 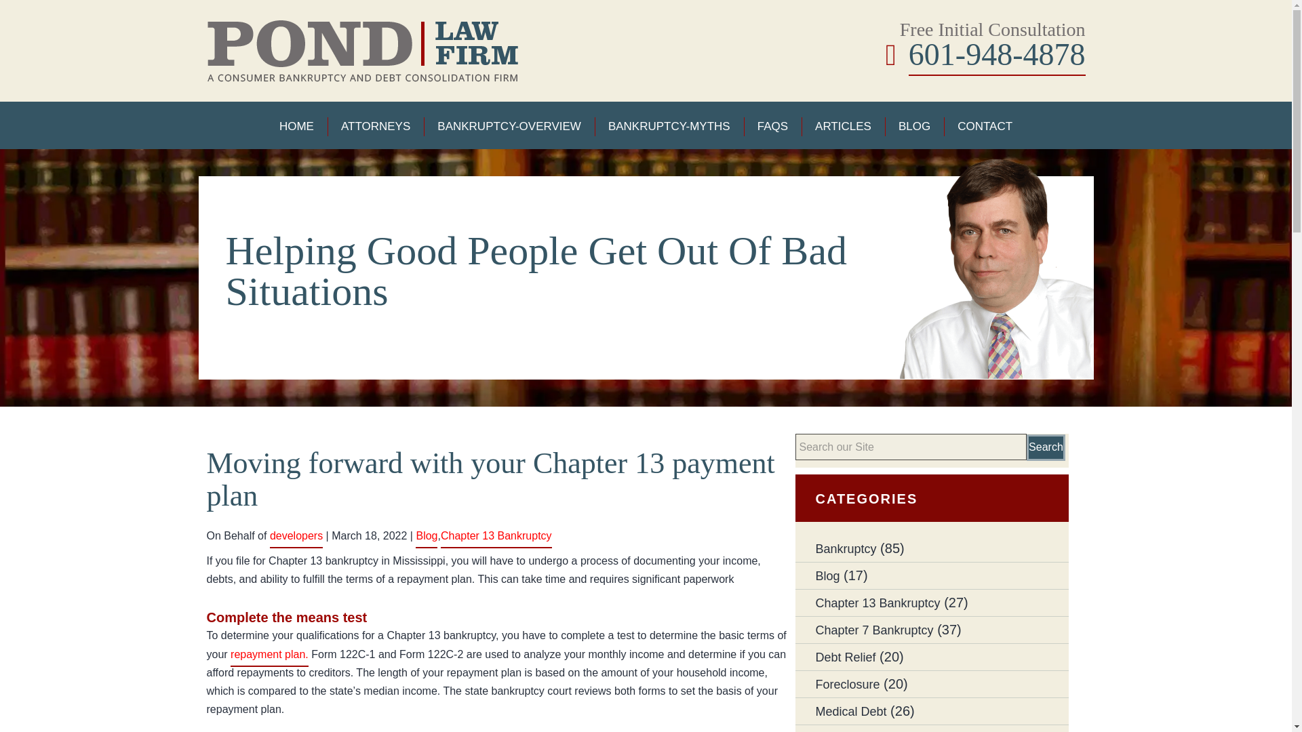 I want to click on Blog, so click(x=426, y=535).